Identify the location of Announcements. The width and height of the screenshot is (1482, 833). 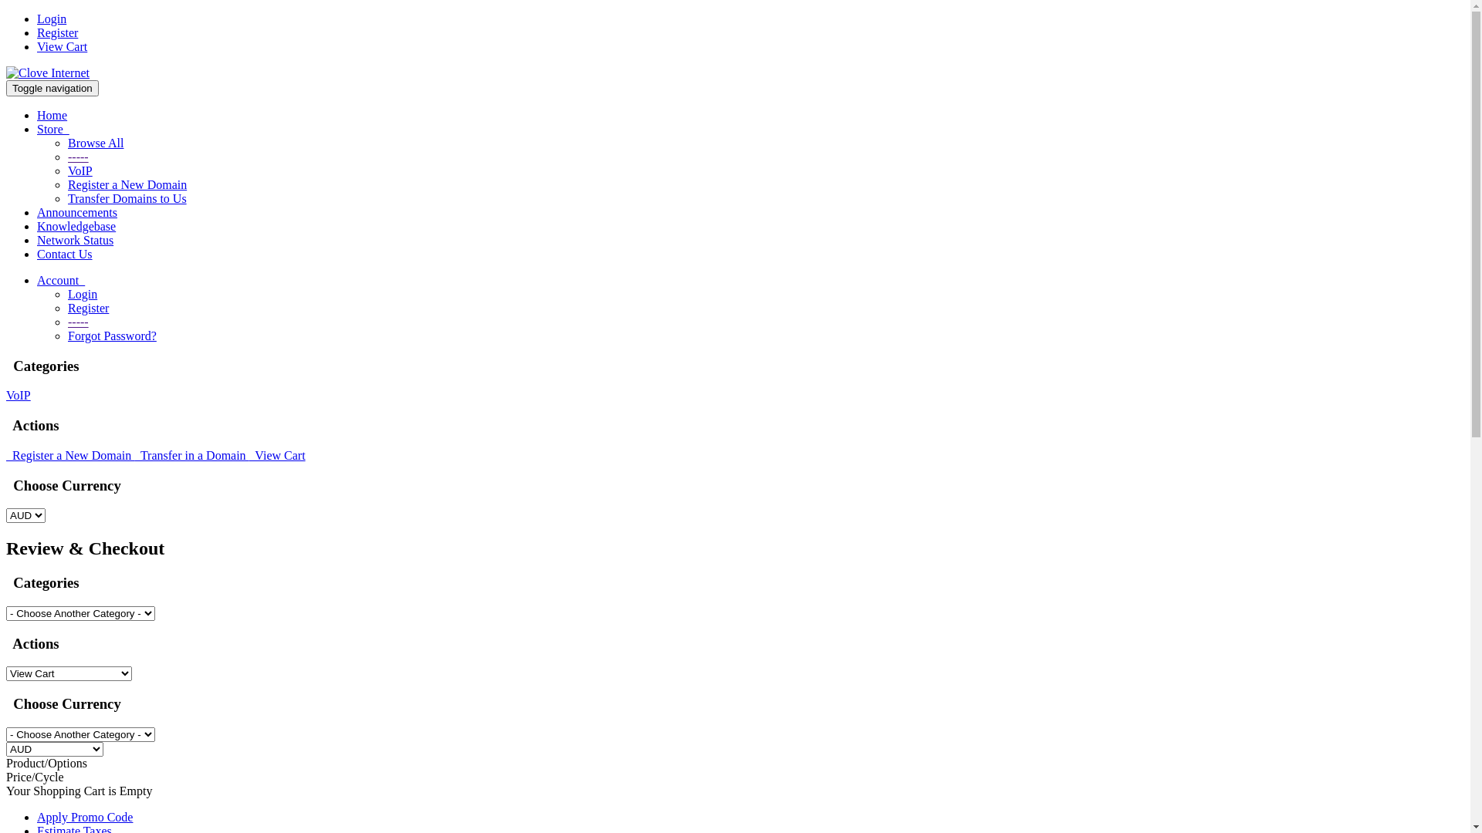
(77, 213).